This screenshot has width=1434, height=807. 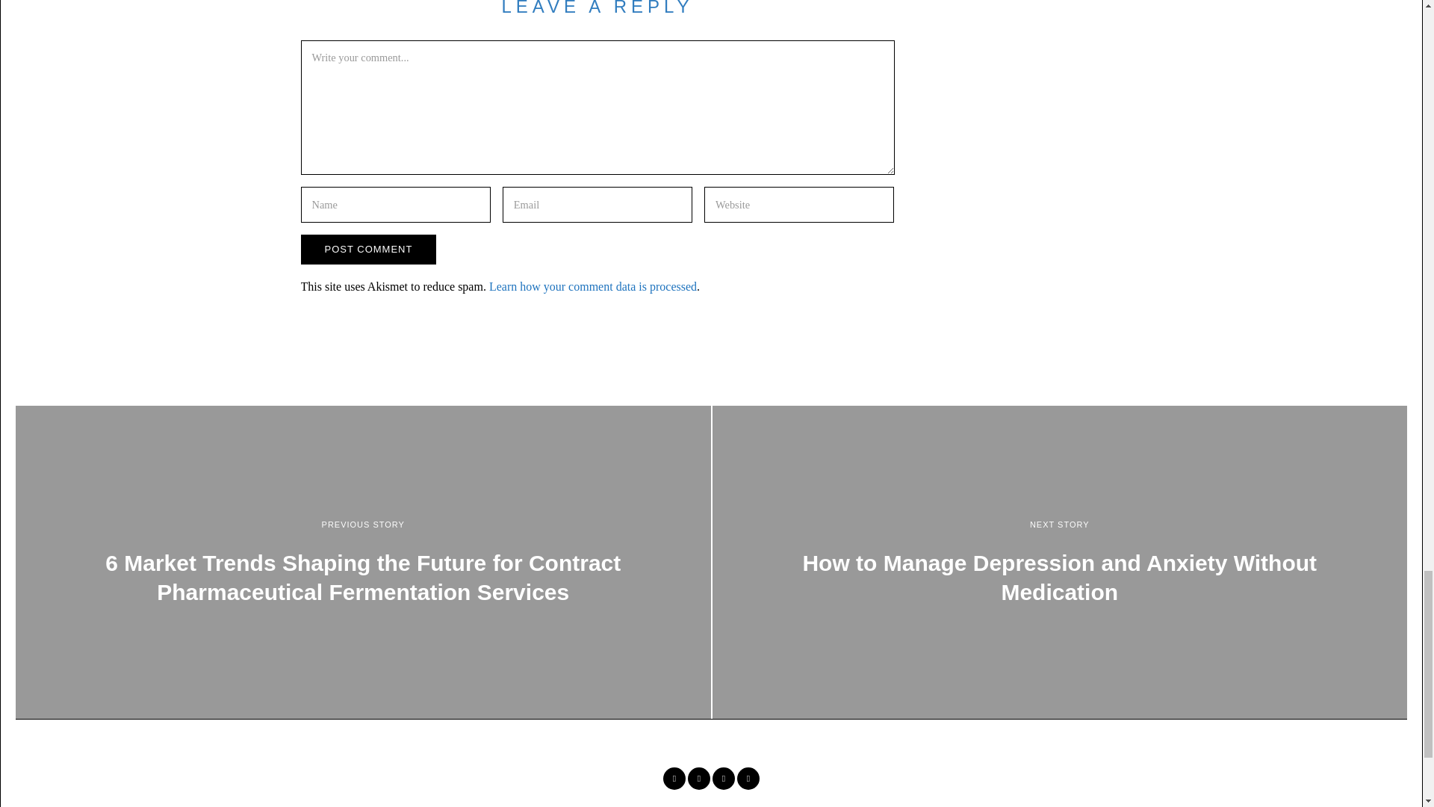 I want to click on Post Comment, so click(x=367, y=250).